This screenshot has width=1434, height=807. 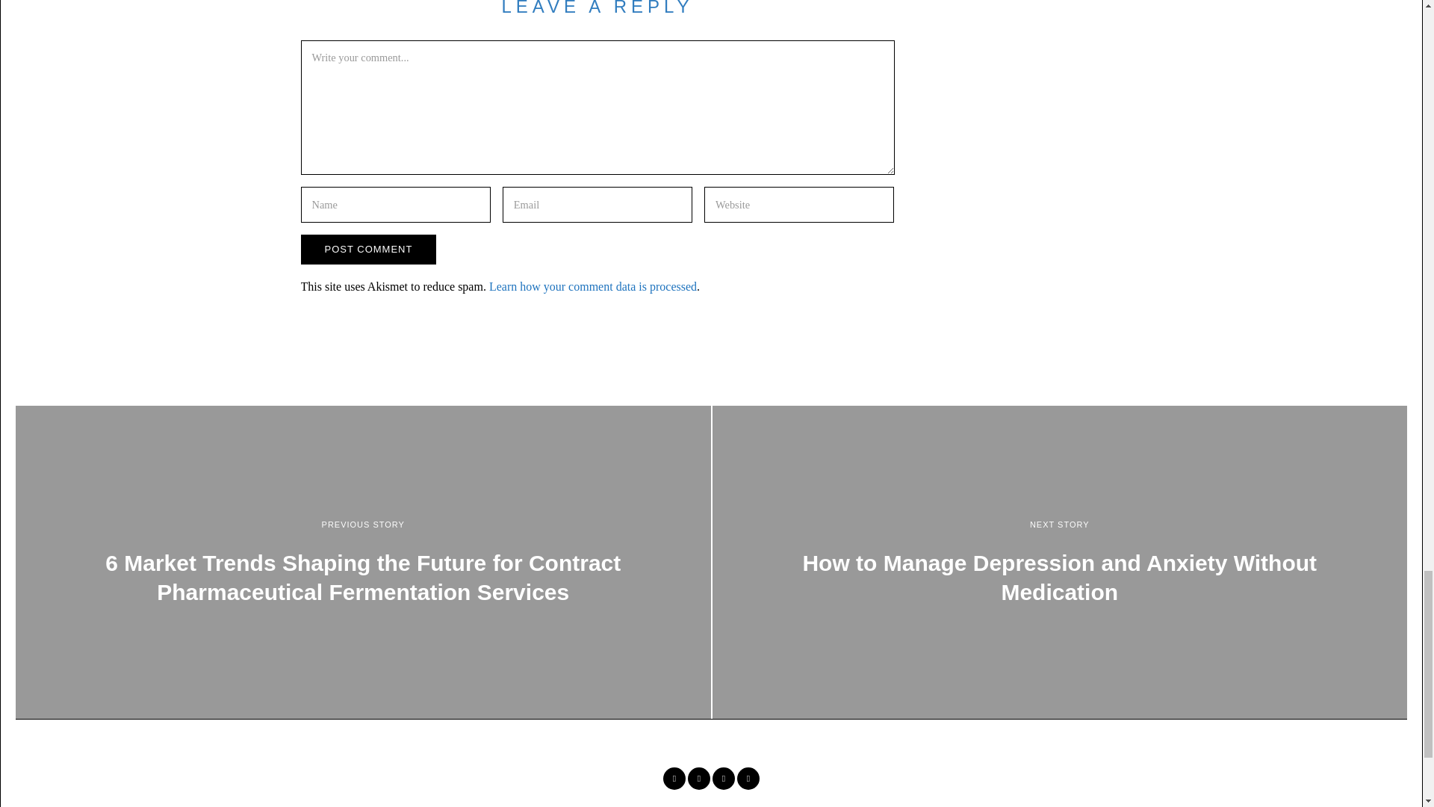 I want to click on Post Comment, so click(x=367, y=250).